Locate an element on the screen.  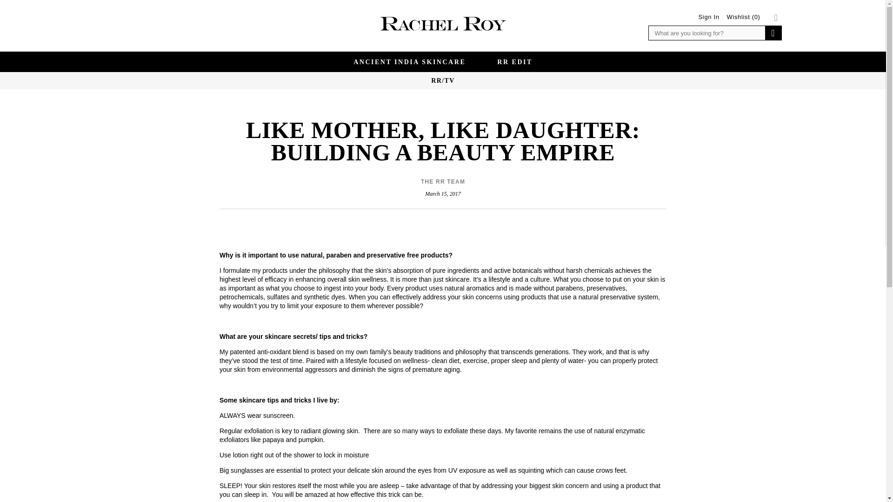
Search is located at coordinates (772, 33).